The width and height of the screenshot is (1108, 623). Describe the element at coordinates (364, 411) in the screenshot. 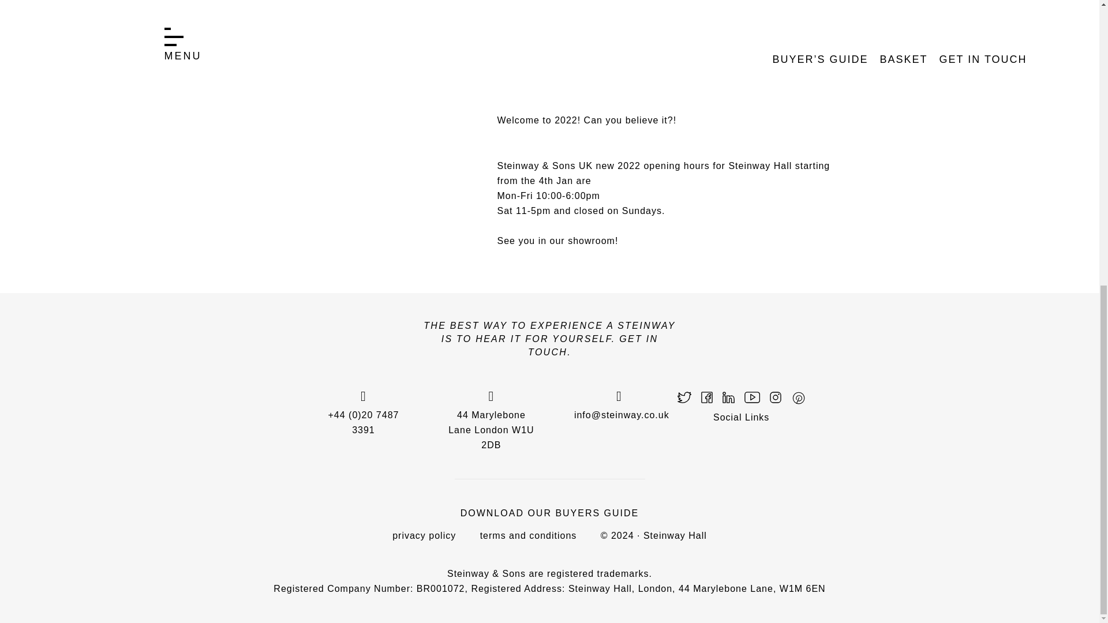

I see `Call Us` at that location.